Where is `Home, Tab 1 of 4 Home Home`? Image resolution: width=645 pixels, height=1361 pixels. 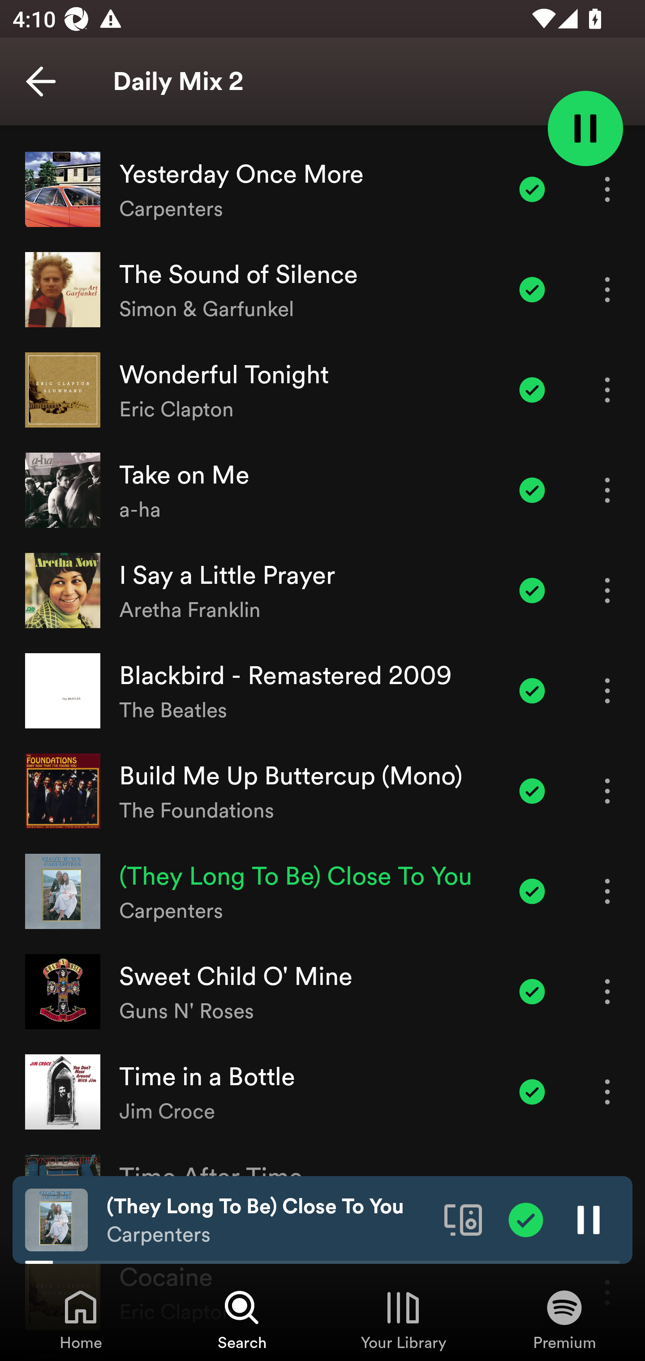 Home, Tab 1 of 4 Home Home is located at coordinates (81, 1319).